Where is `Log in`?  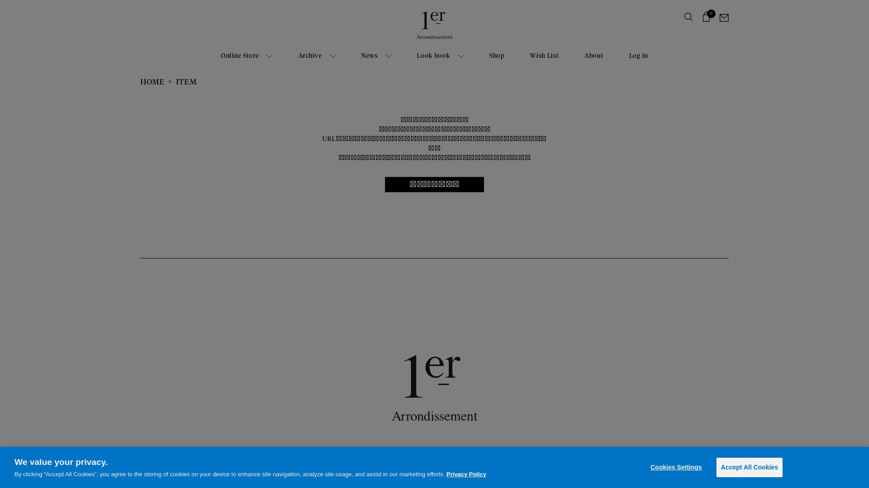 Log in is located at coordinates (639, 56).